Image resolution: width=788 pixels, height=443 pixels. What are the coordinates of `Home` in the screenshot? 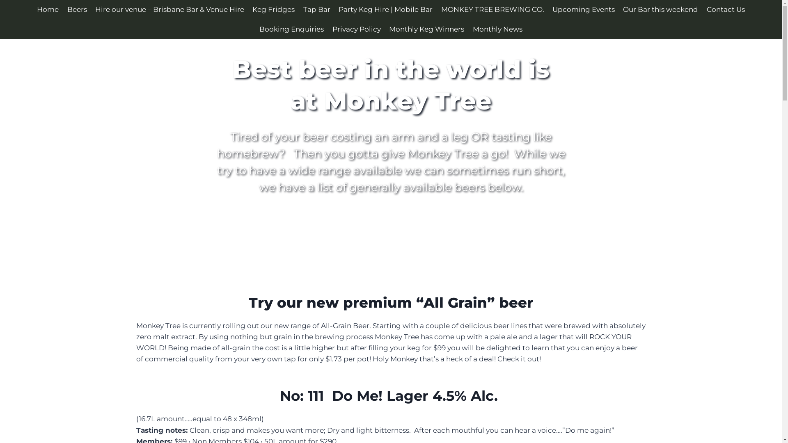 It's located at (48, 10).